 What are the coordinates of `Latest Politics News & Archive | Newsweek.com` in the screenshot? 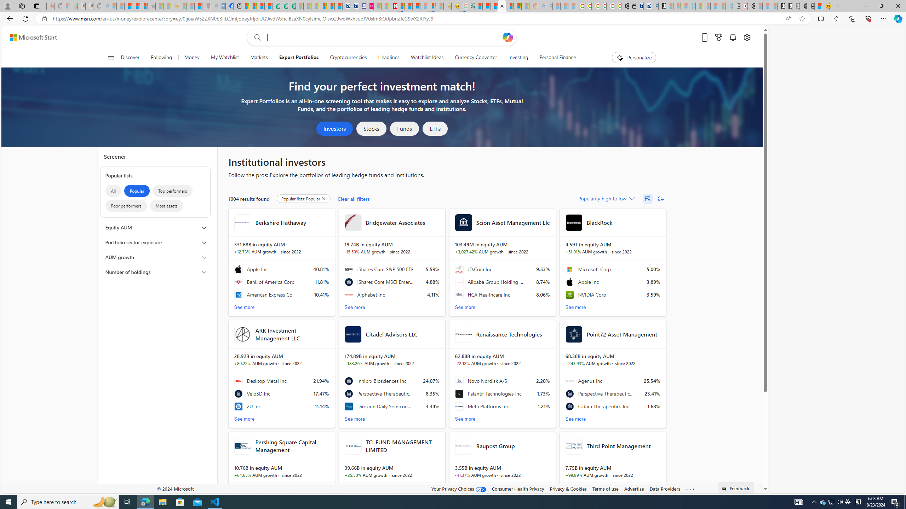 It's located at (392, 6).